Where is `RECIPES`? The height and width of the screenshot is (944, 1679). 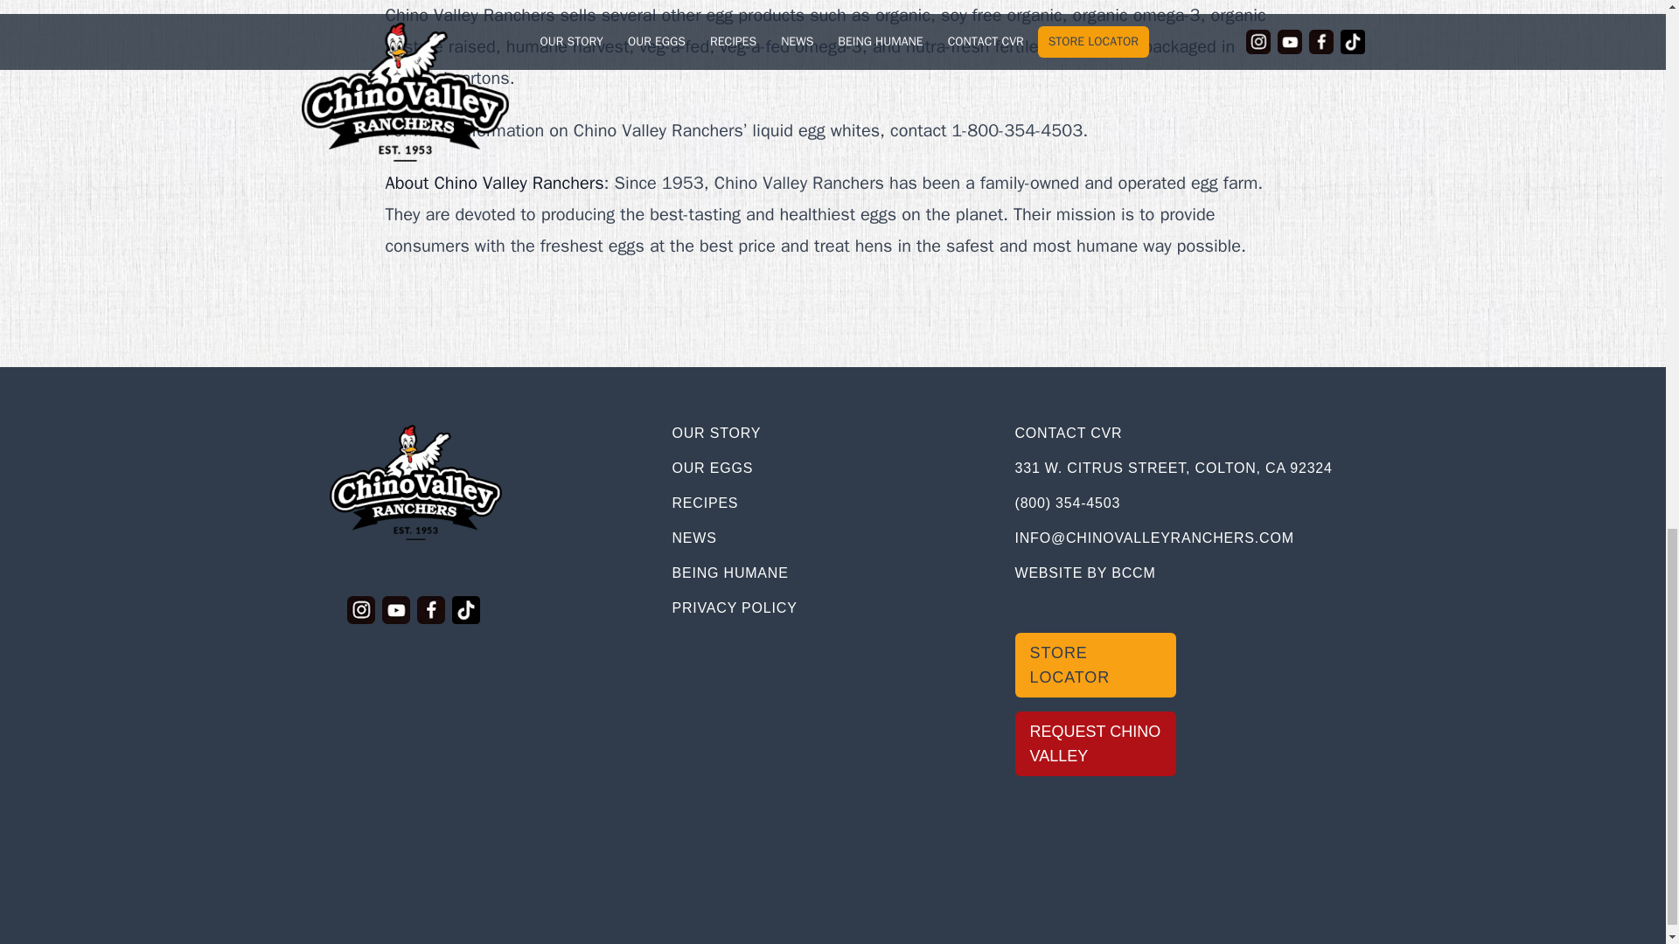 RECIPES is located at coordinates (705, 503).